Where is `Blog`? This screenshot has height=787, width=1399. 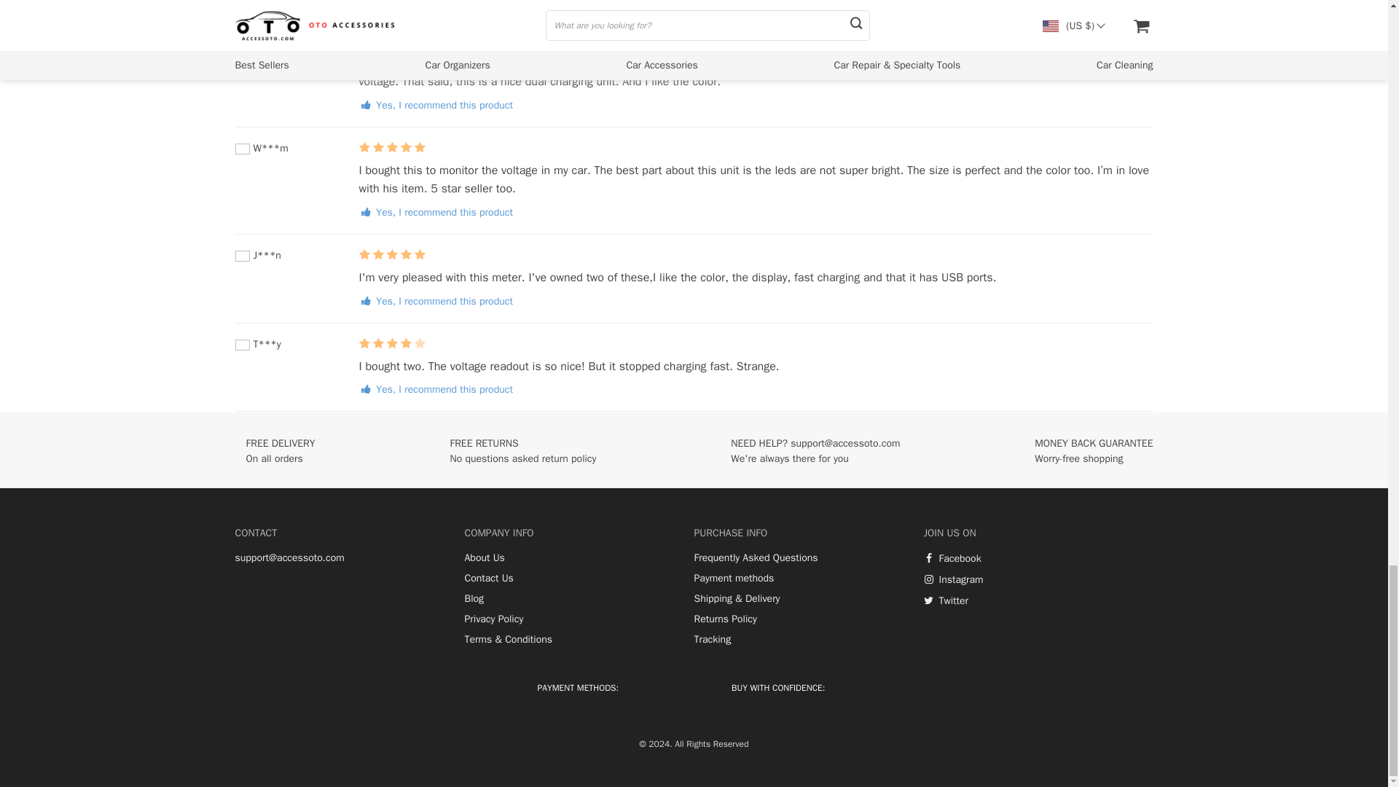 Blog is located at coordinates (474, 599).